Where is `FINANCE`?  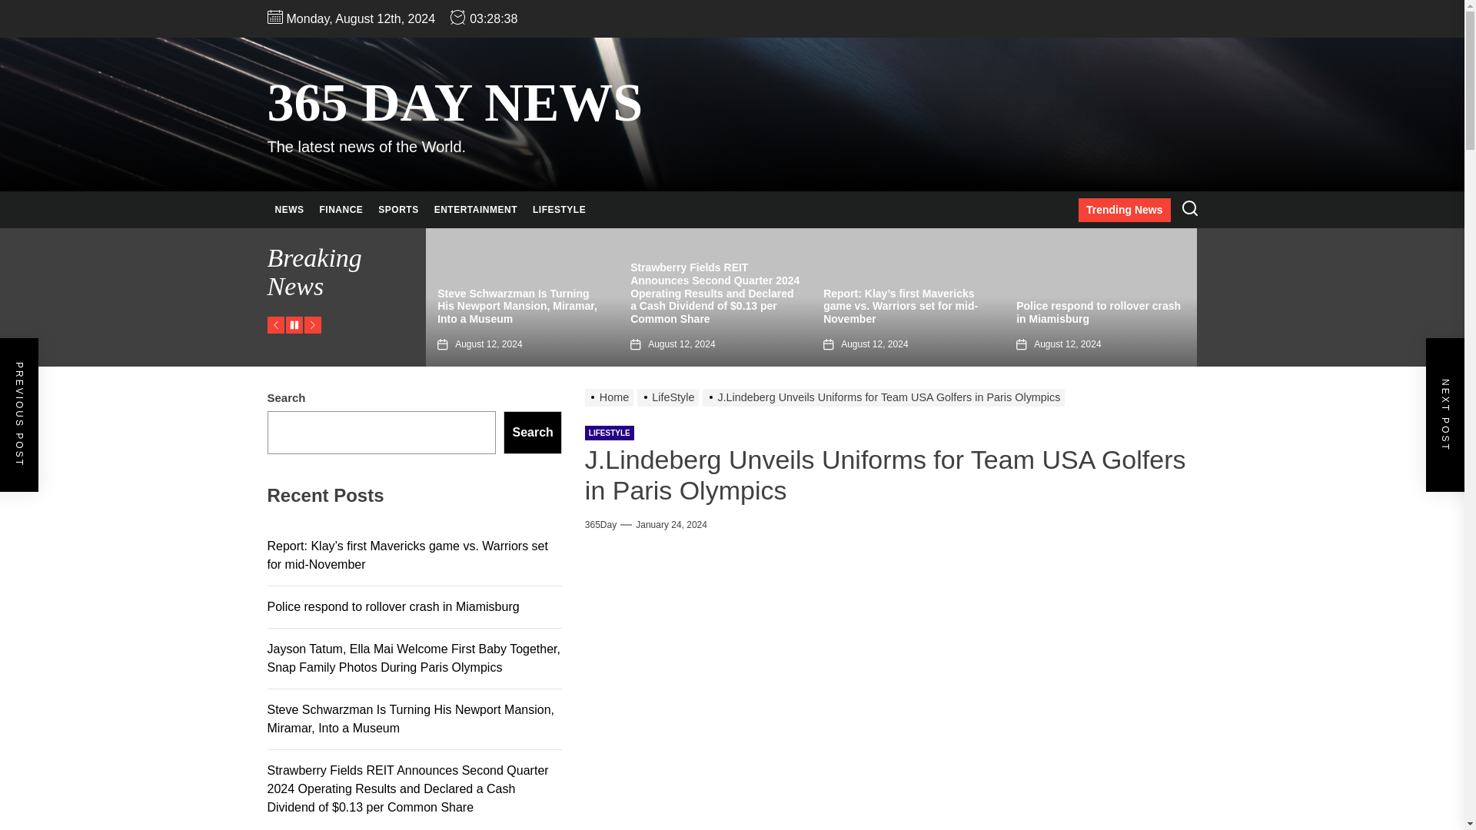 FINANCE is located at coordinates (341, 210).